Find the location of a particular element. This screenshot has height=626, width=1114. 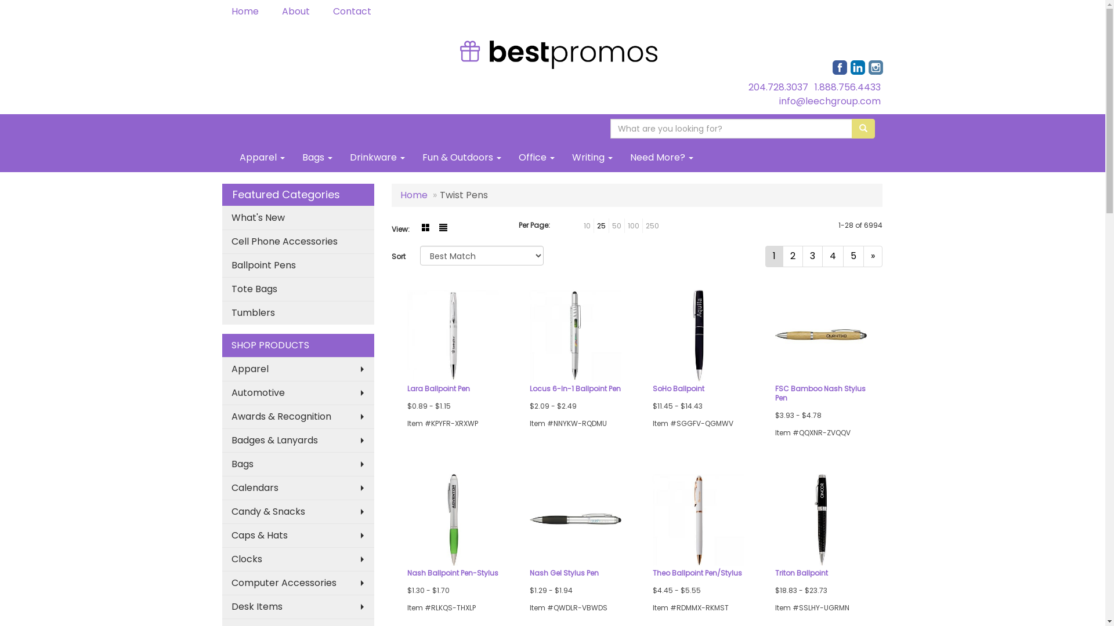

Candy & Snacks is located at coordinates (298, 511).